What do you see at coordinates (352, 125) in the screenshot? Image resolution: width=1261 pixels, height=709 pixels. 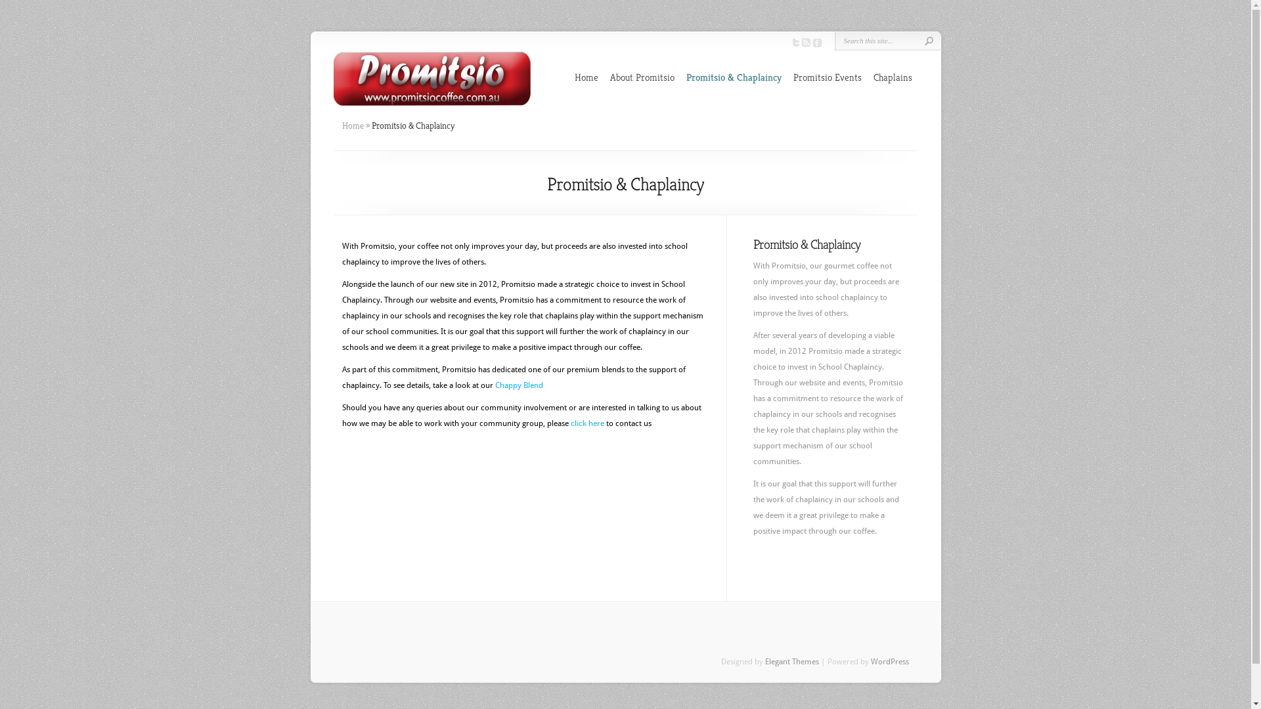 I see `Home` at bounding box center [352, 125].